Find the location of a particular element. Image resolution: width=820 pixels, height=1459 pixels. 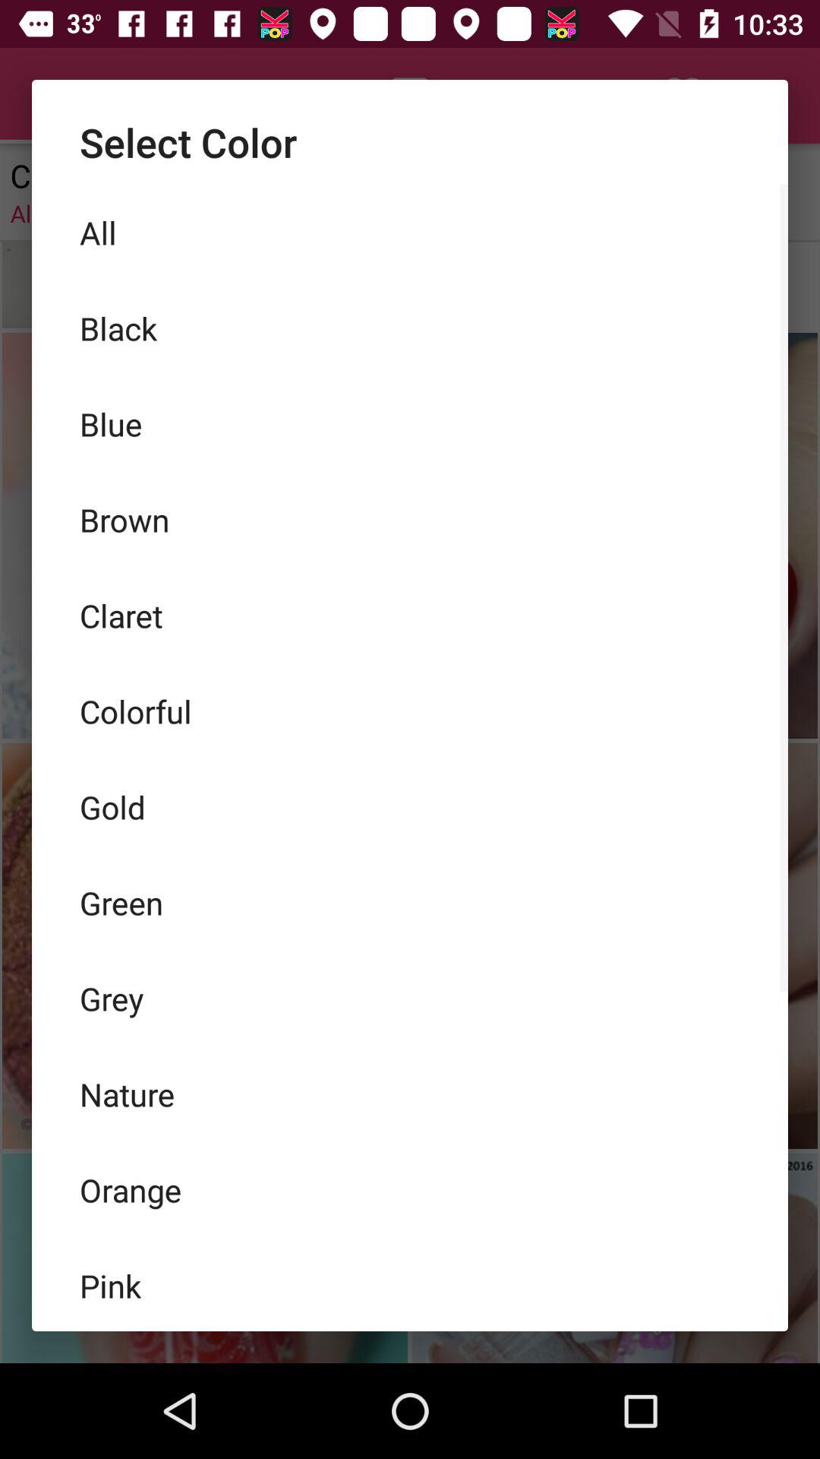

turn on the claret item is located at coordinates (410, 616).